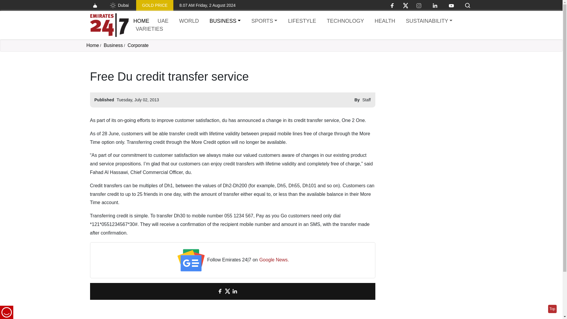 This screenshot has height=319, width=567. I want to click on Corporate, so click(138, 45).